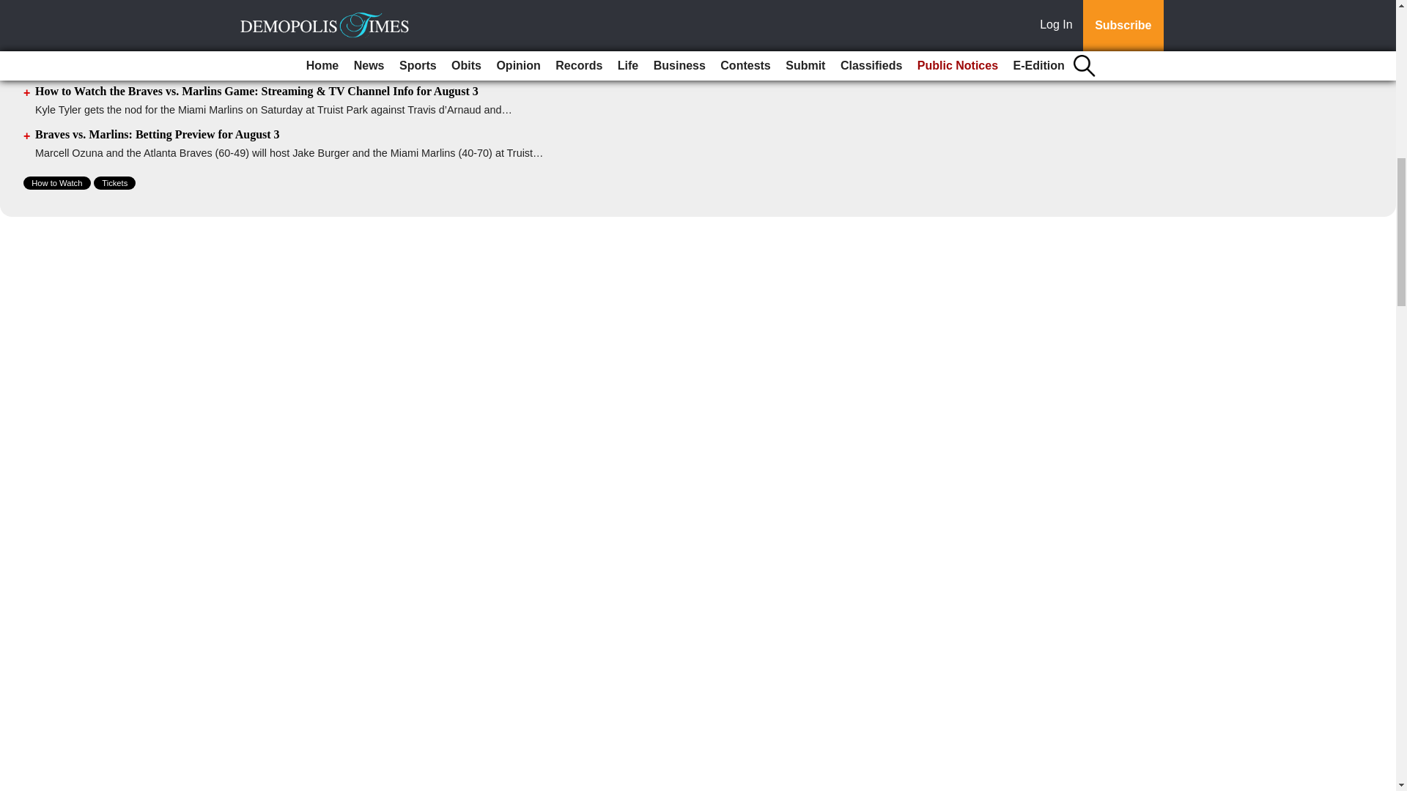 This screenshot has height=791, width=1407. Describe the element at coordinates (57, 183) in the screenshot. I see `How to Watch` at that location.